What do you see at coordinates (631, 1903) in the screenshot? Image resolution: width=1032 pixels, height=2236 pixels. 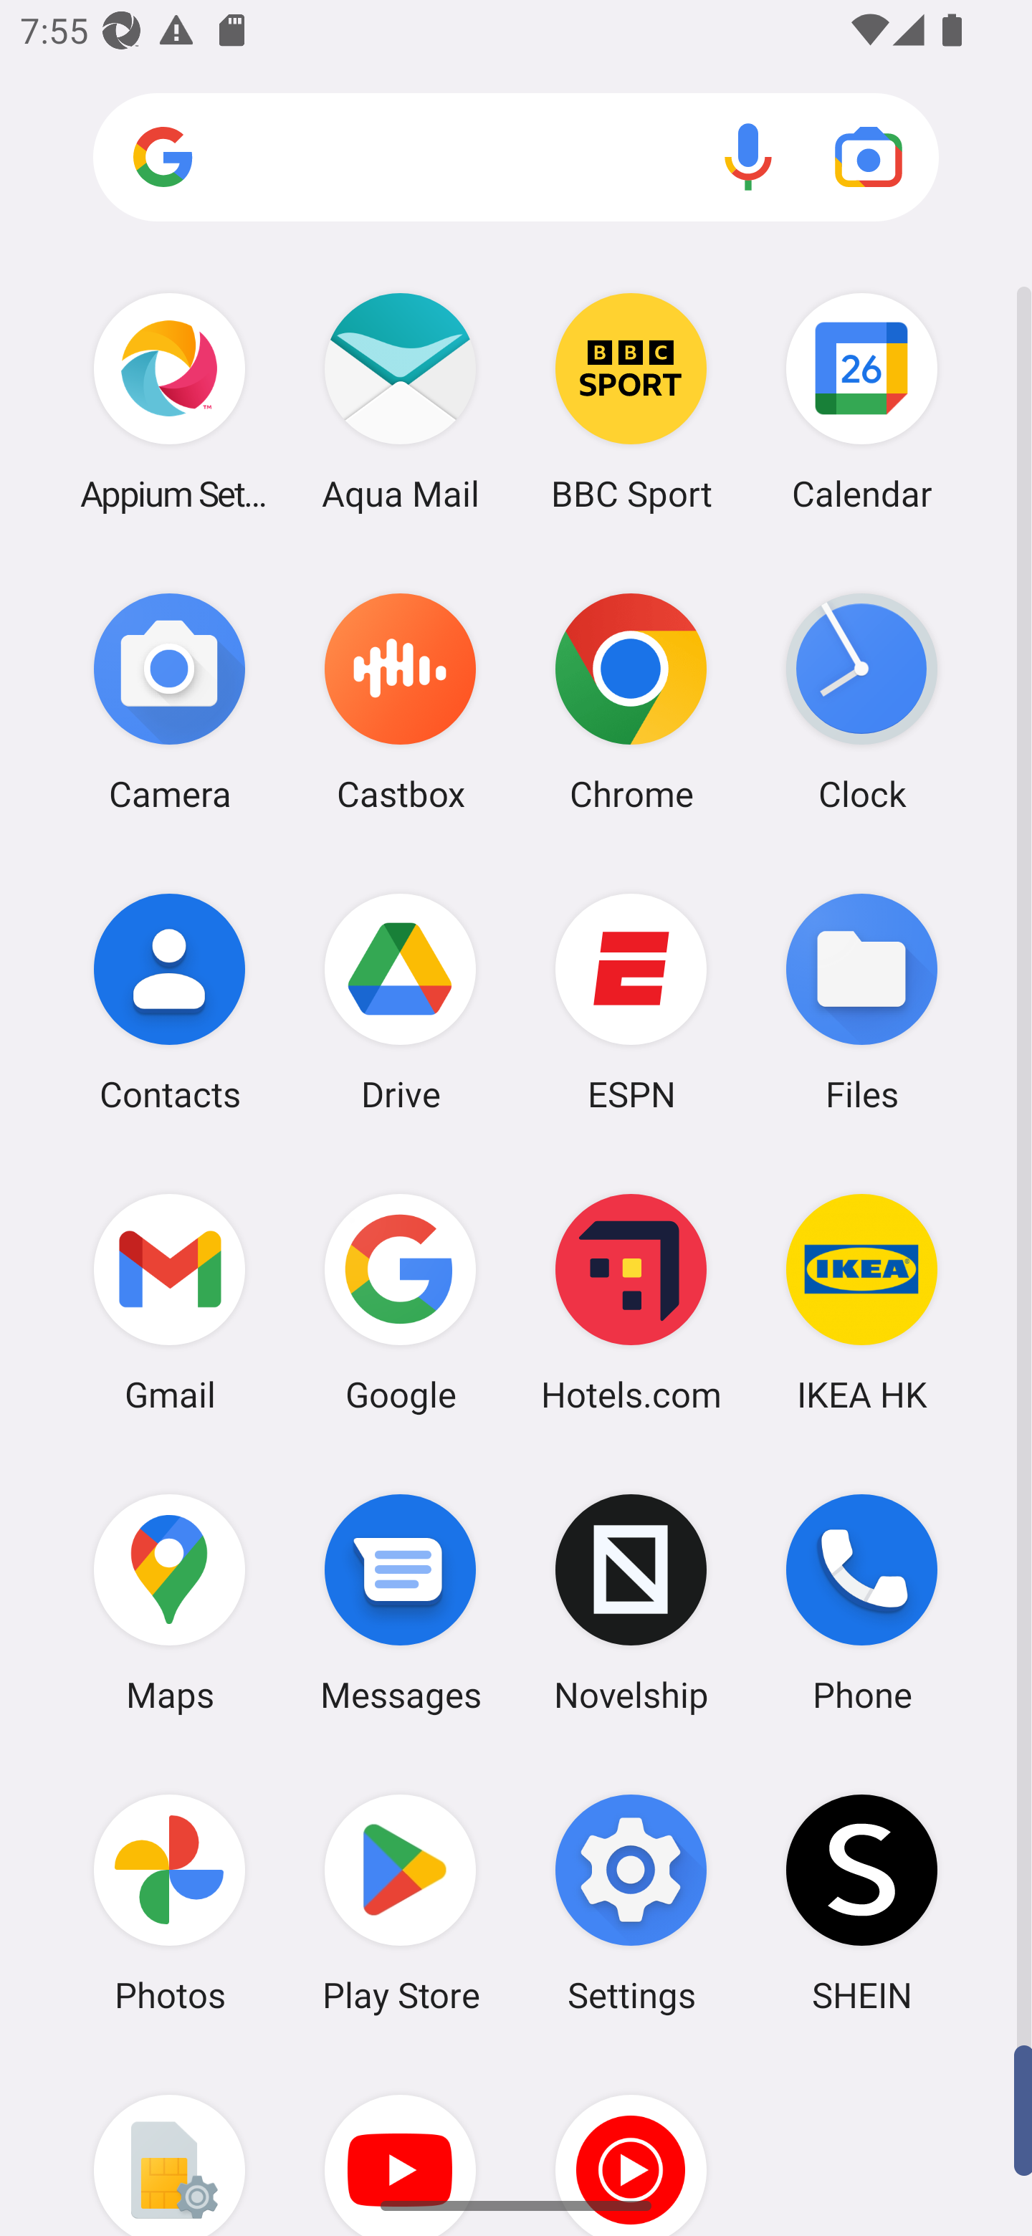 I see `Settings` at bounding box center [631, 1903].